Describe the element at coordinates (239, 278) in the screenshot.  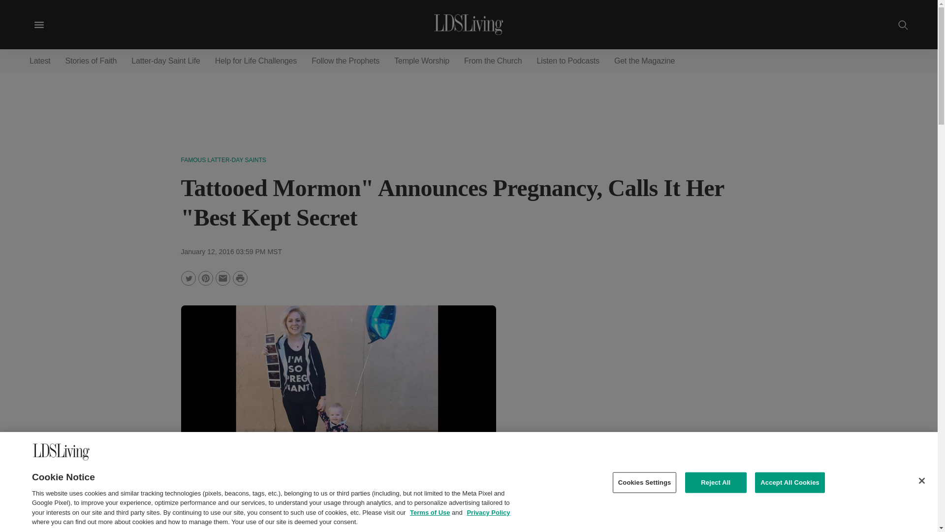
I see `Print` at that location.